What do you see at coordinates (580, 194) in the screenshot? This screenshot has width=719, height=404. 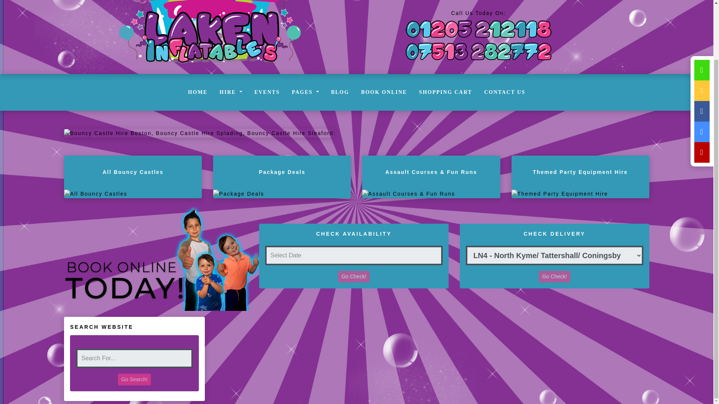 I see `View Our Themed Party Equipment Hire` at bounding box center [580, 194].